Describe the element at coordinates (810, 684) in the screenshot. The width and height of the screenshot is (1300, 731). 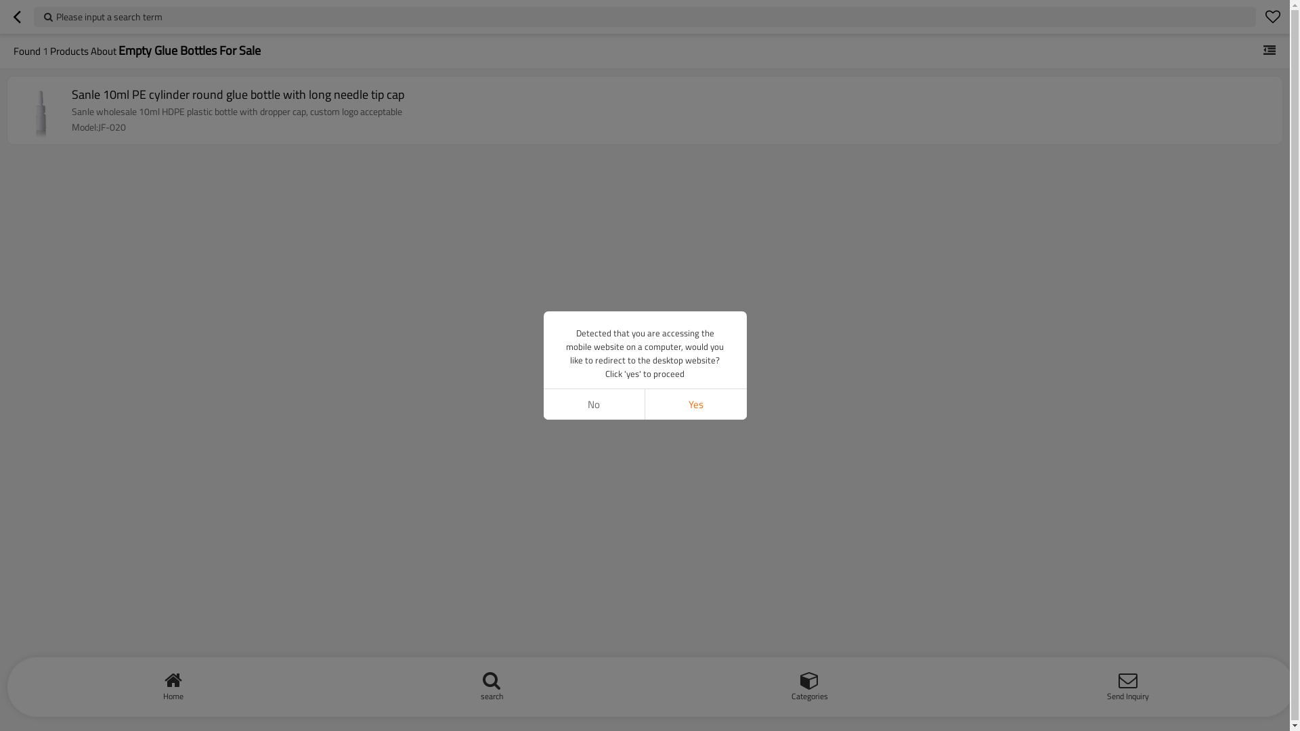
I see `Categories` at that location.